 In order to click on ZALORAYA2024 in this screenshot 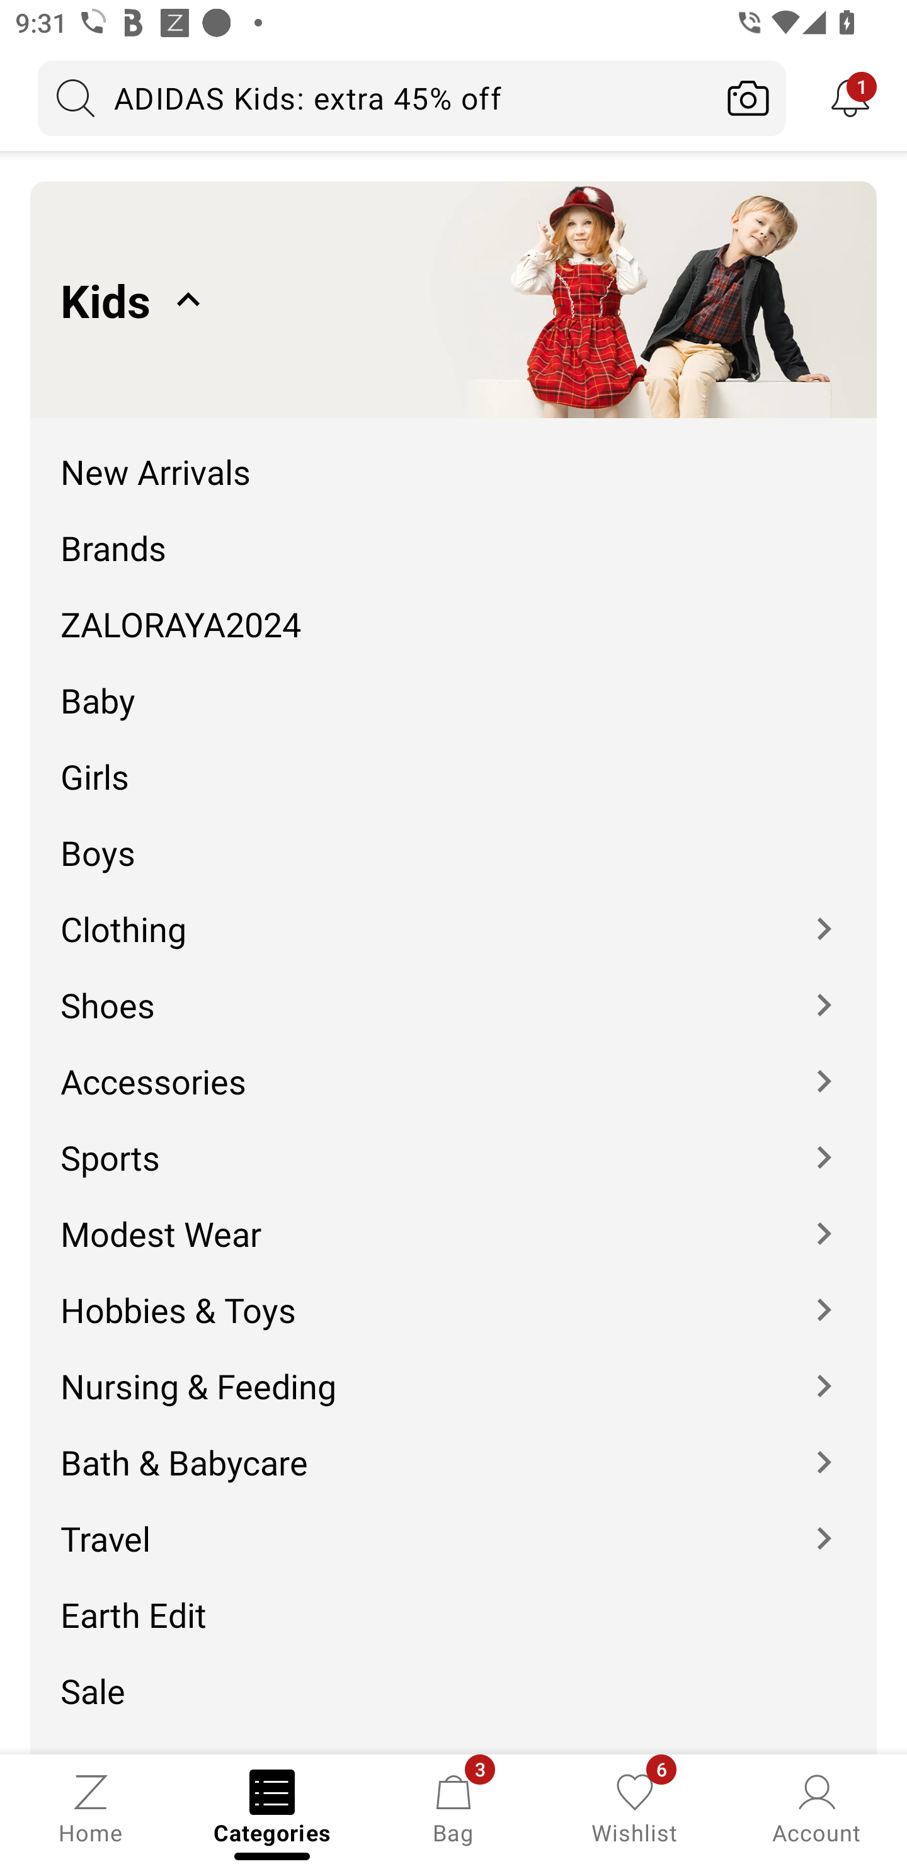, I will do `click(453, 608)`.